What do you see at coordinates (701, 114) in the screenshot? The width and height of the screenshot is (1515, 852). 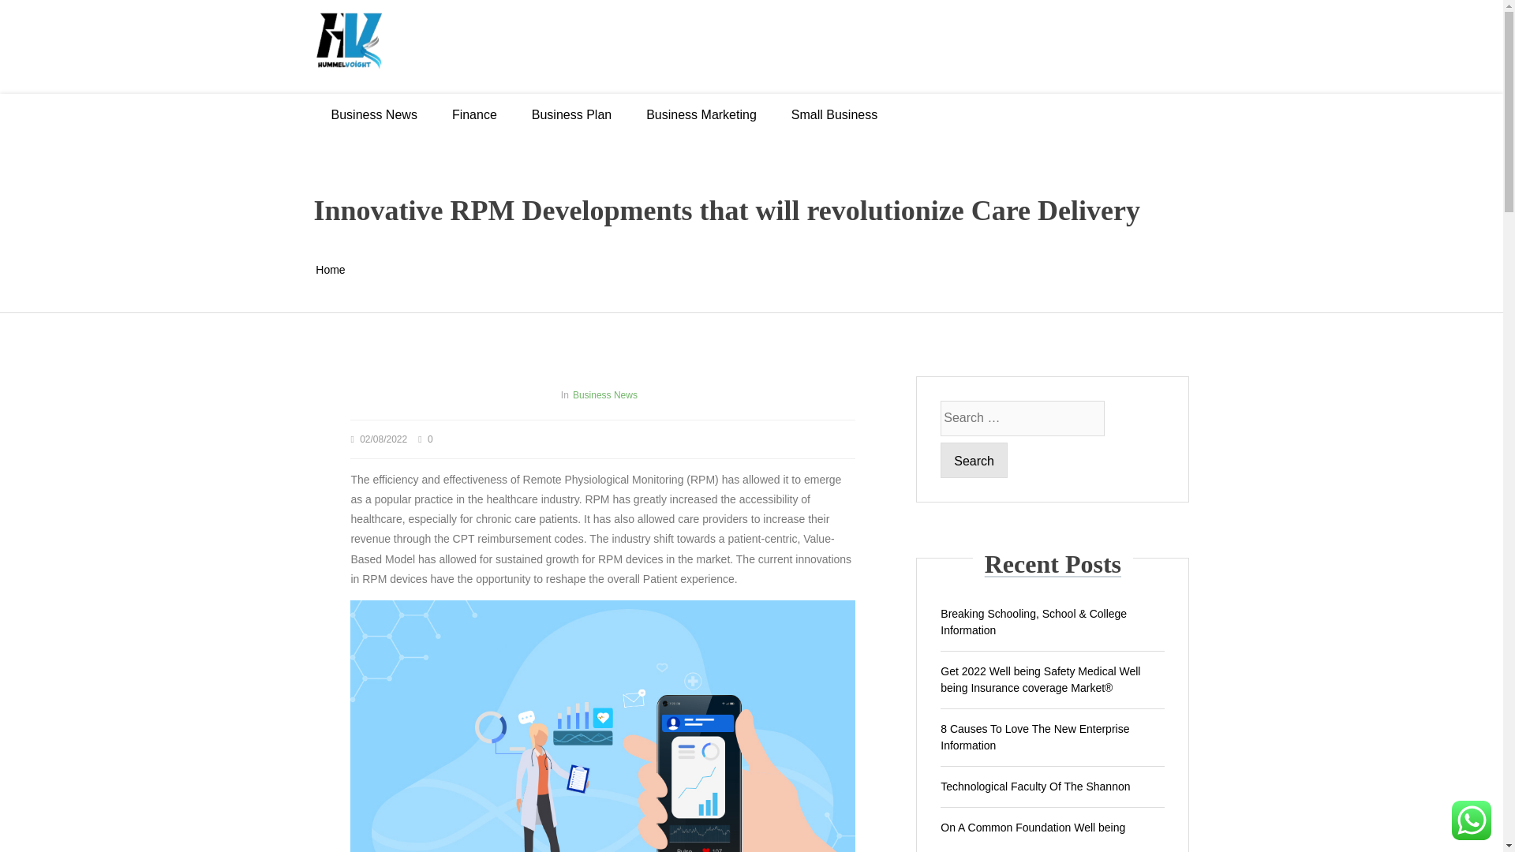 I see `Business Marketing` at bounding box center [701, 114].